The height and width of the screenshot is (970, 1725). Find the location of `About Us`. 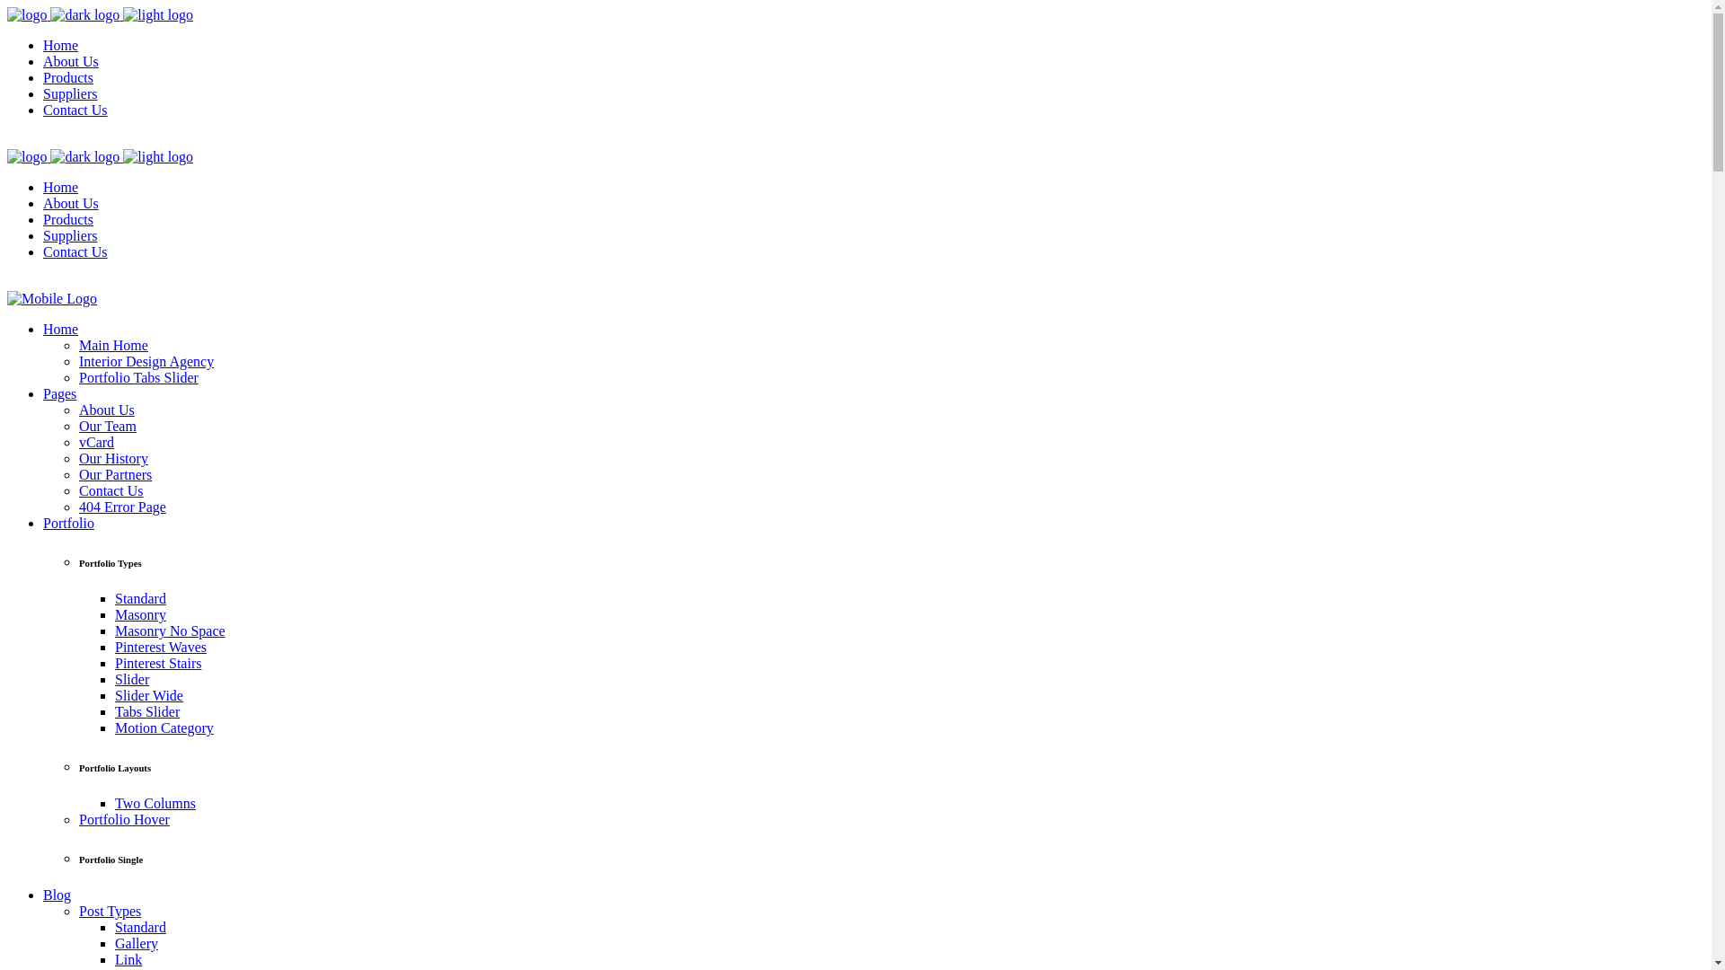

About Us is located at coordinates (71, 61).